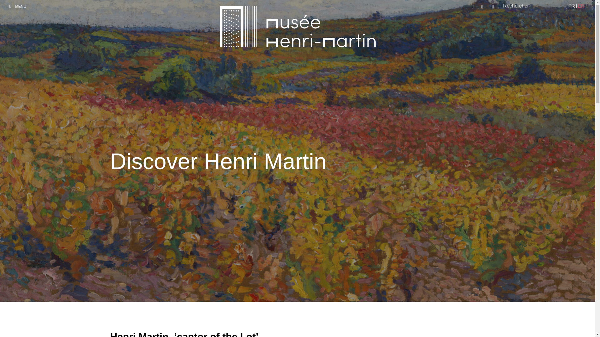  I want to click on Search, so click(502, 7).